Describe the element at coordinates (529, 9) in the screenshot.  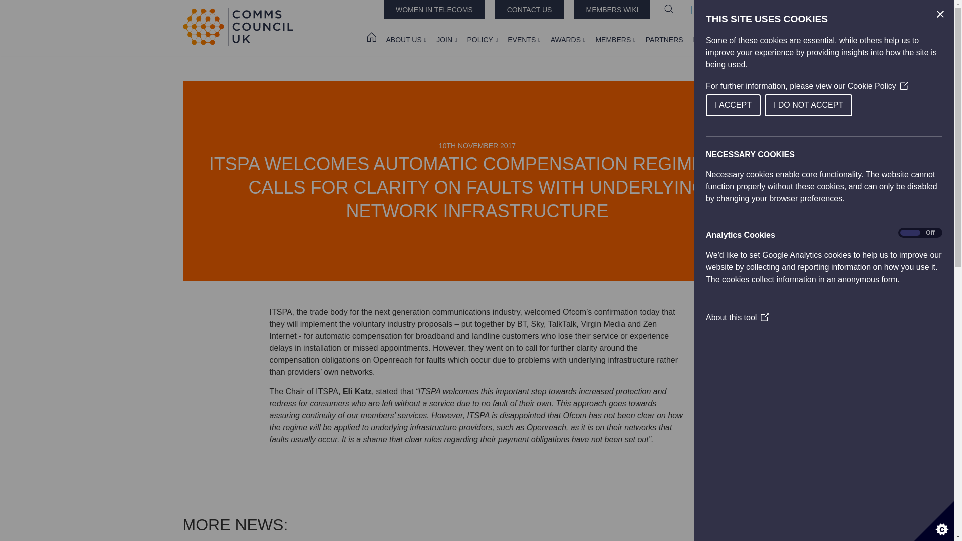
I see `CONTACT US` at that location.